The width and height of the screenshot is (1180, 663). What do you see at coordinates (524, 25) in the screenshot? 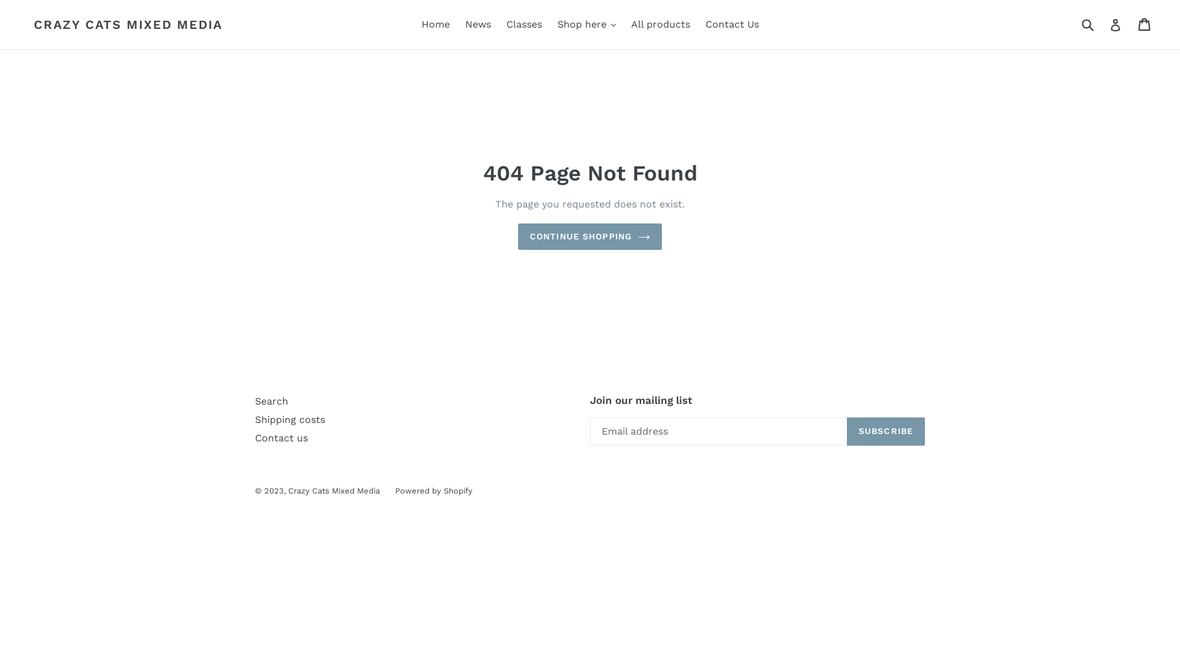
I see `Classes` at bounding box center [524, 25].